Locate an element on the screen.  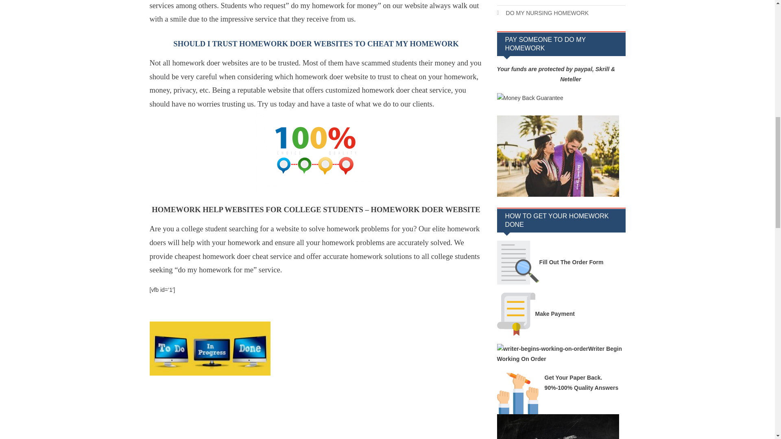
DO MY PHYSICS HOMEWORK is located at coordinates (542, 2).